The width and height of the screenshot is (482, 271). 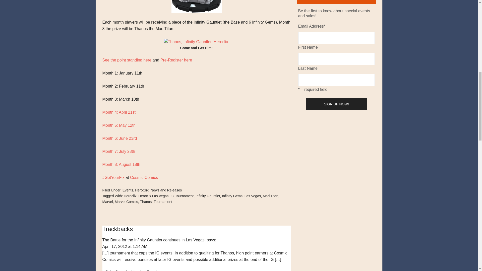 What do you see at coordinates (127, 60) in the screenshot?
I see `See the point standing here` at bounding box center [127, 60].